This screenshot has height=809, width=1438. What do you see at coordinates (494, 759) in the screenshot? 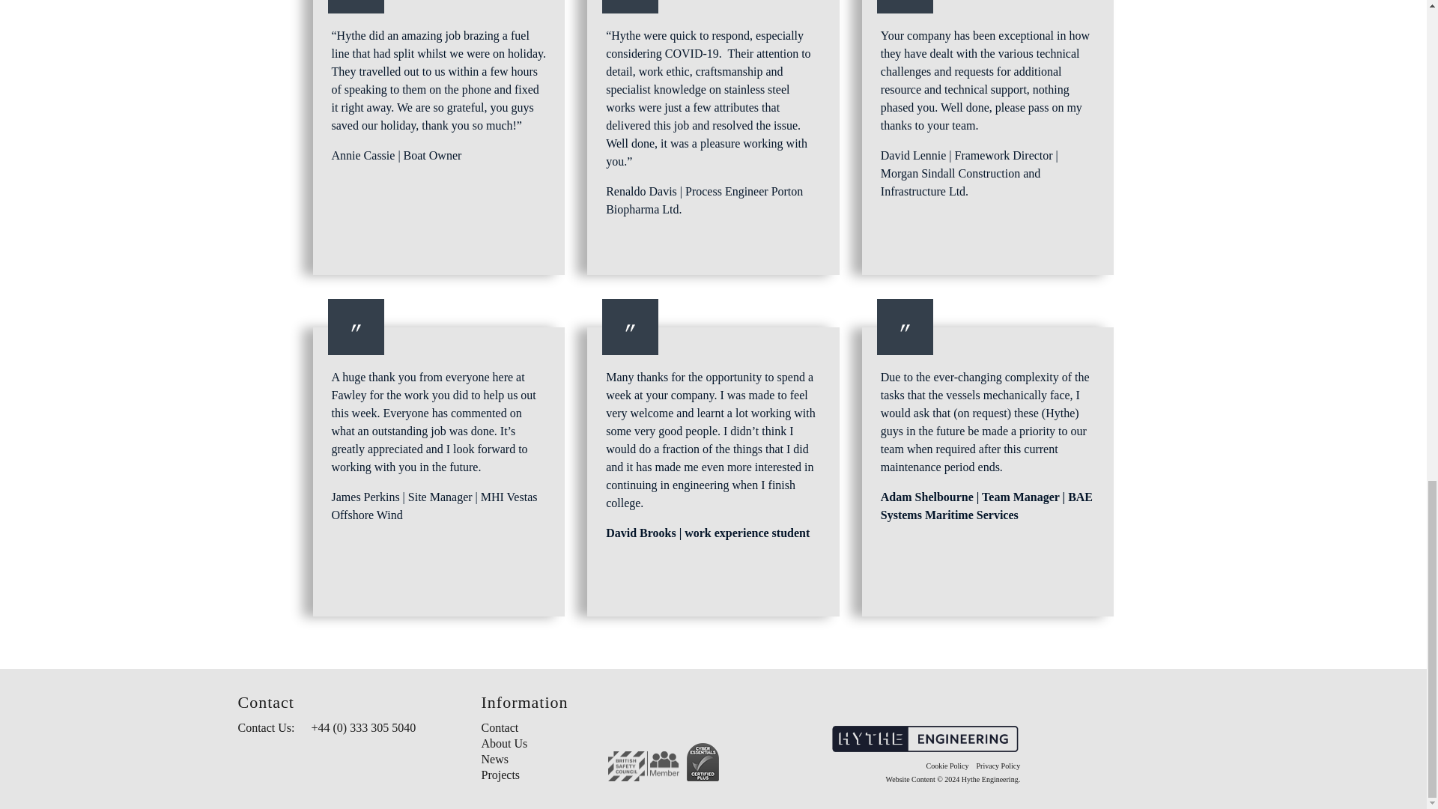
I see `News` at bounding box center [494, 759].